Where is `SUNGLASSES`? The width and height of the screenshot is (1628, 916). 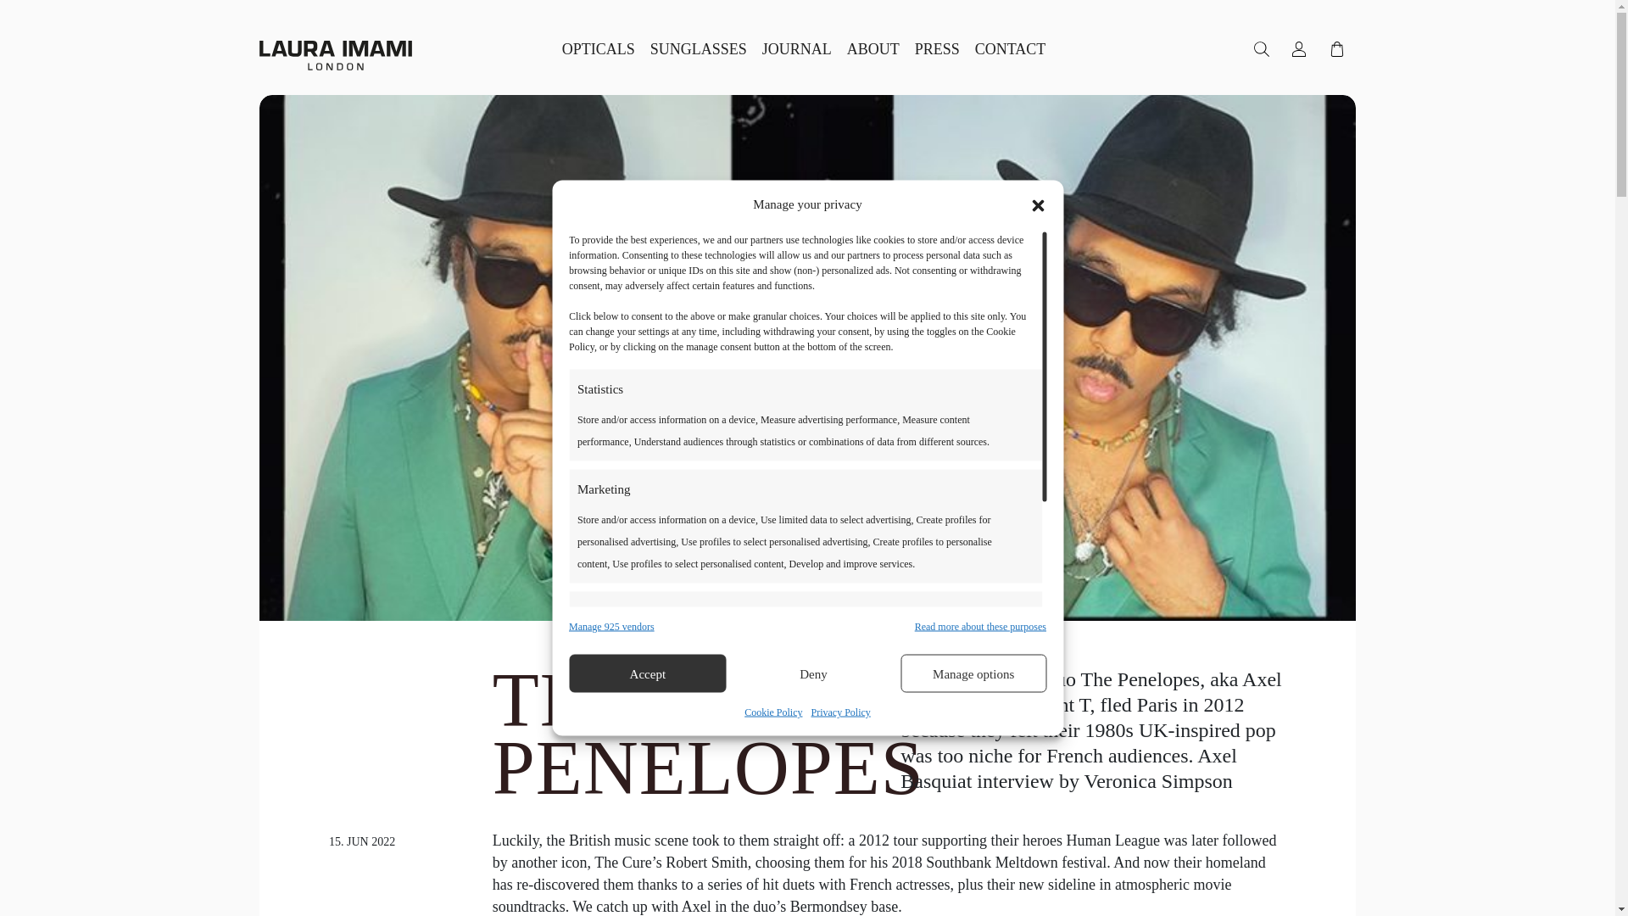 SUNGLASSES is located at coordinates (699, 48).